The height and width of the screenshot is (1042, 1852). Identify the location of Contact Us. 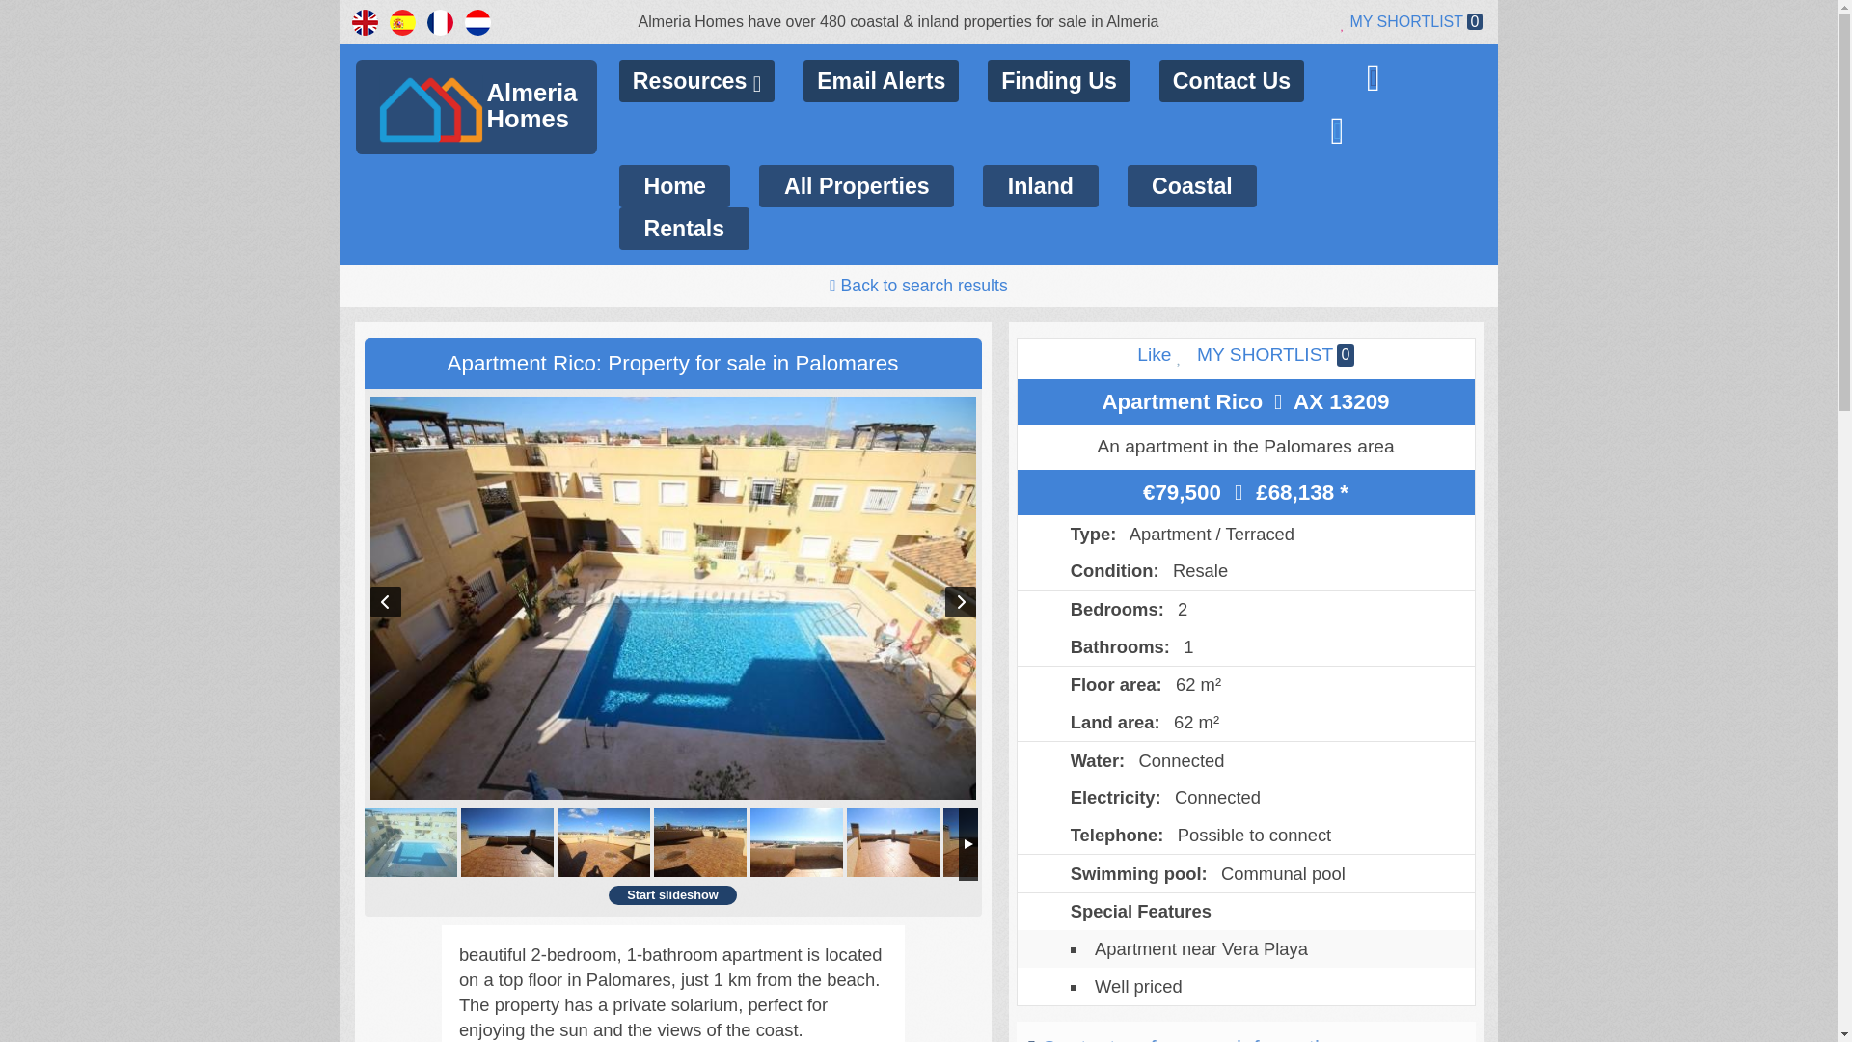
(1231, 80).